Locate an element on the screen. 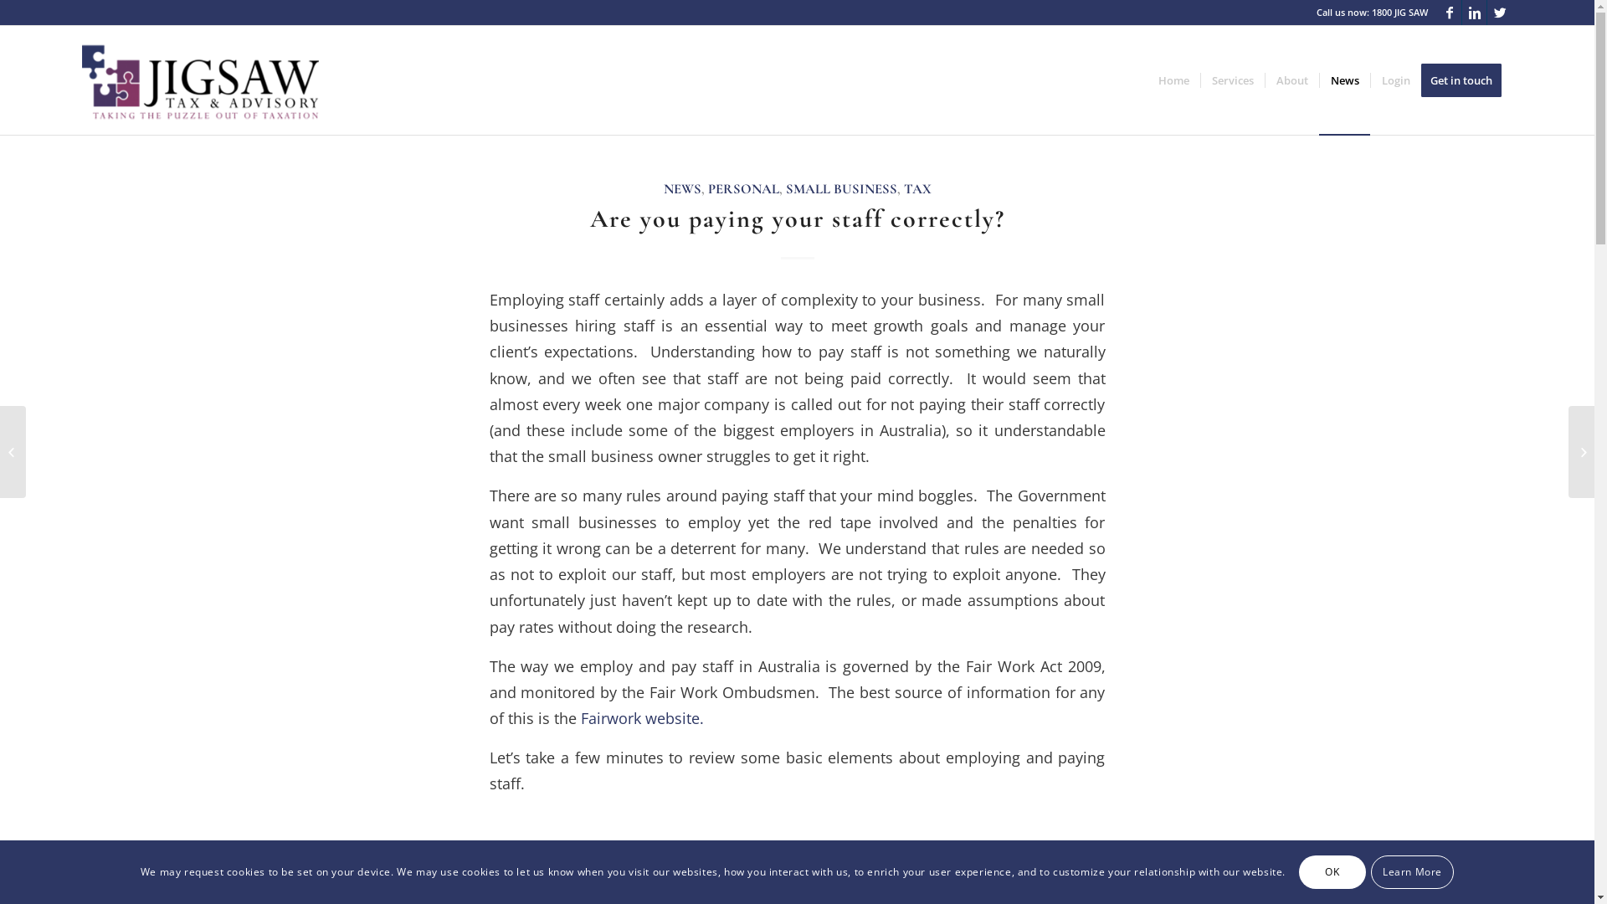 This screenshot has width=1607, height=904. About is located at coordinates (1292, 80).